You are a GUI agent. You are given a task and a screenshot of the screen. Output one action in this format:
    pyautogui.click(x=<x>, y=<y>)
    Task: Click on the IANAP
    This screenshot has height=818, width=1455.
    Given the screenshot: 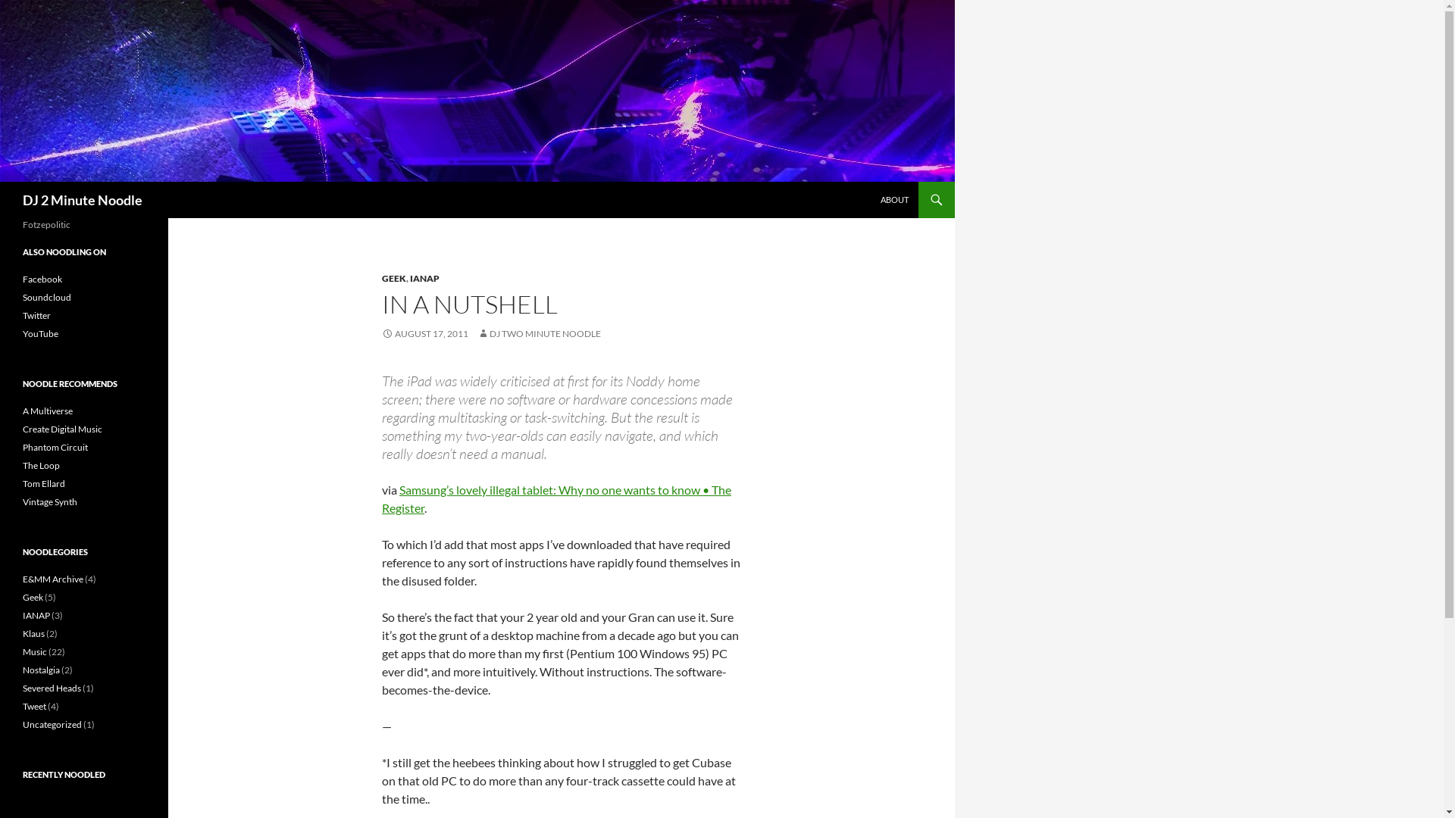 What is the action you would take?
    pyautogui.click(x=36, y=615)
    